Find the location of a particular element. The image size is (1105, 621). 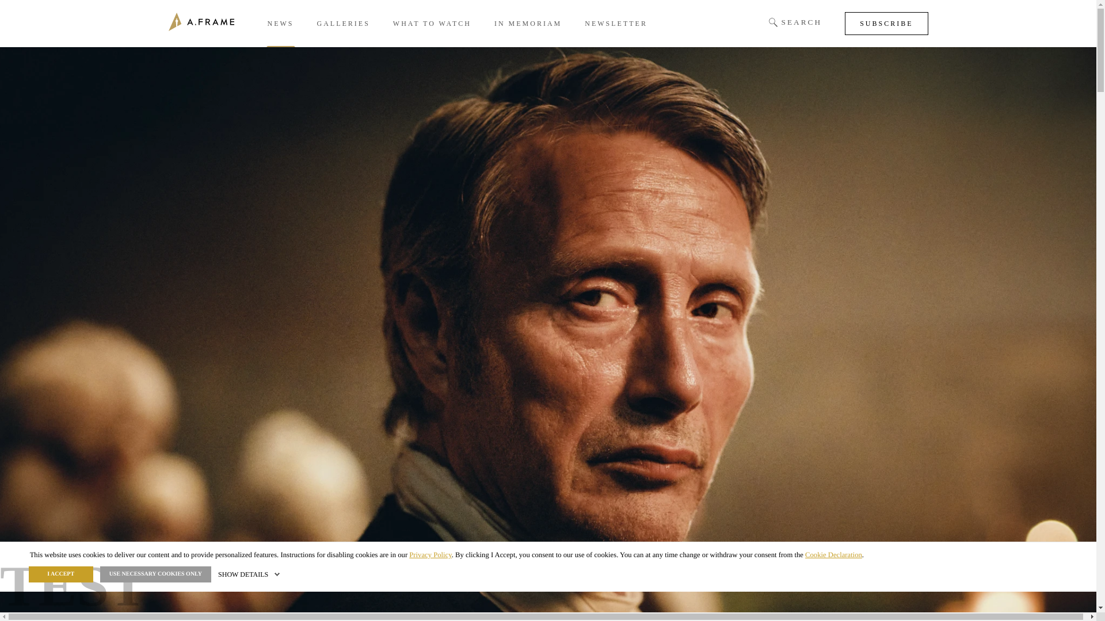

USE NECESSARY COOKIES ONLY is located at coordinates (155, 574).